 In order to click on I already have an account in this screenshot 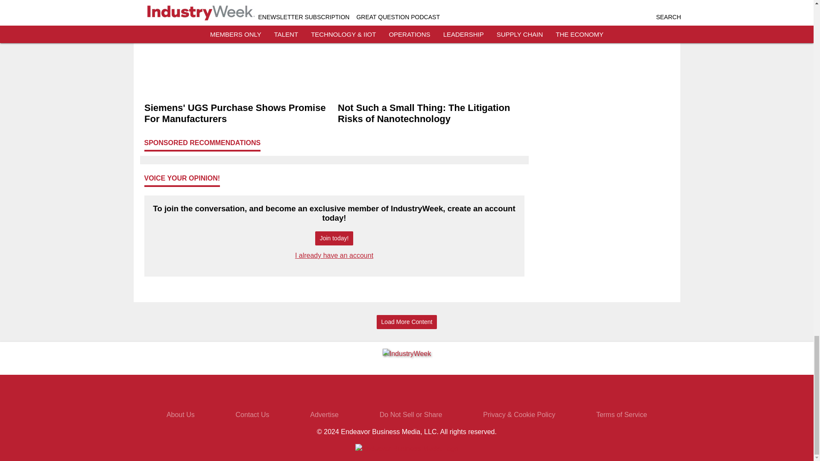, I will do `click(334, 255)`.